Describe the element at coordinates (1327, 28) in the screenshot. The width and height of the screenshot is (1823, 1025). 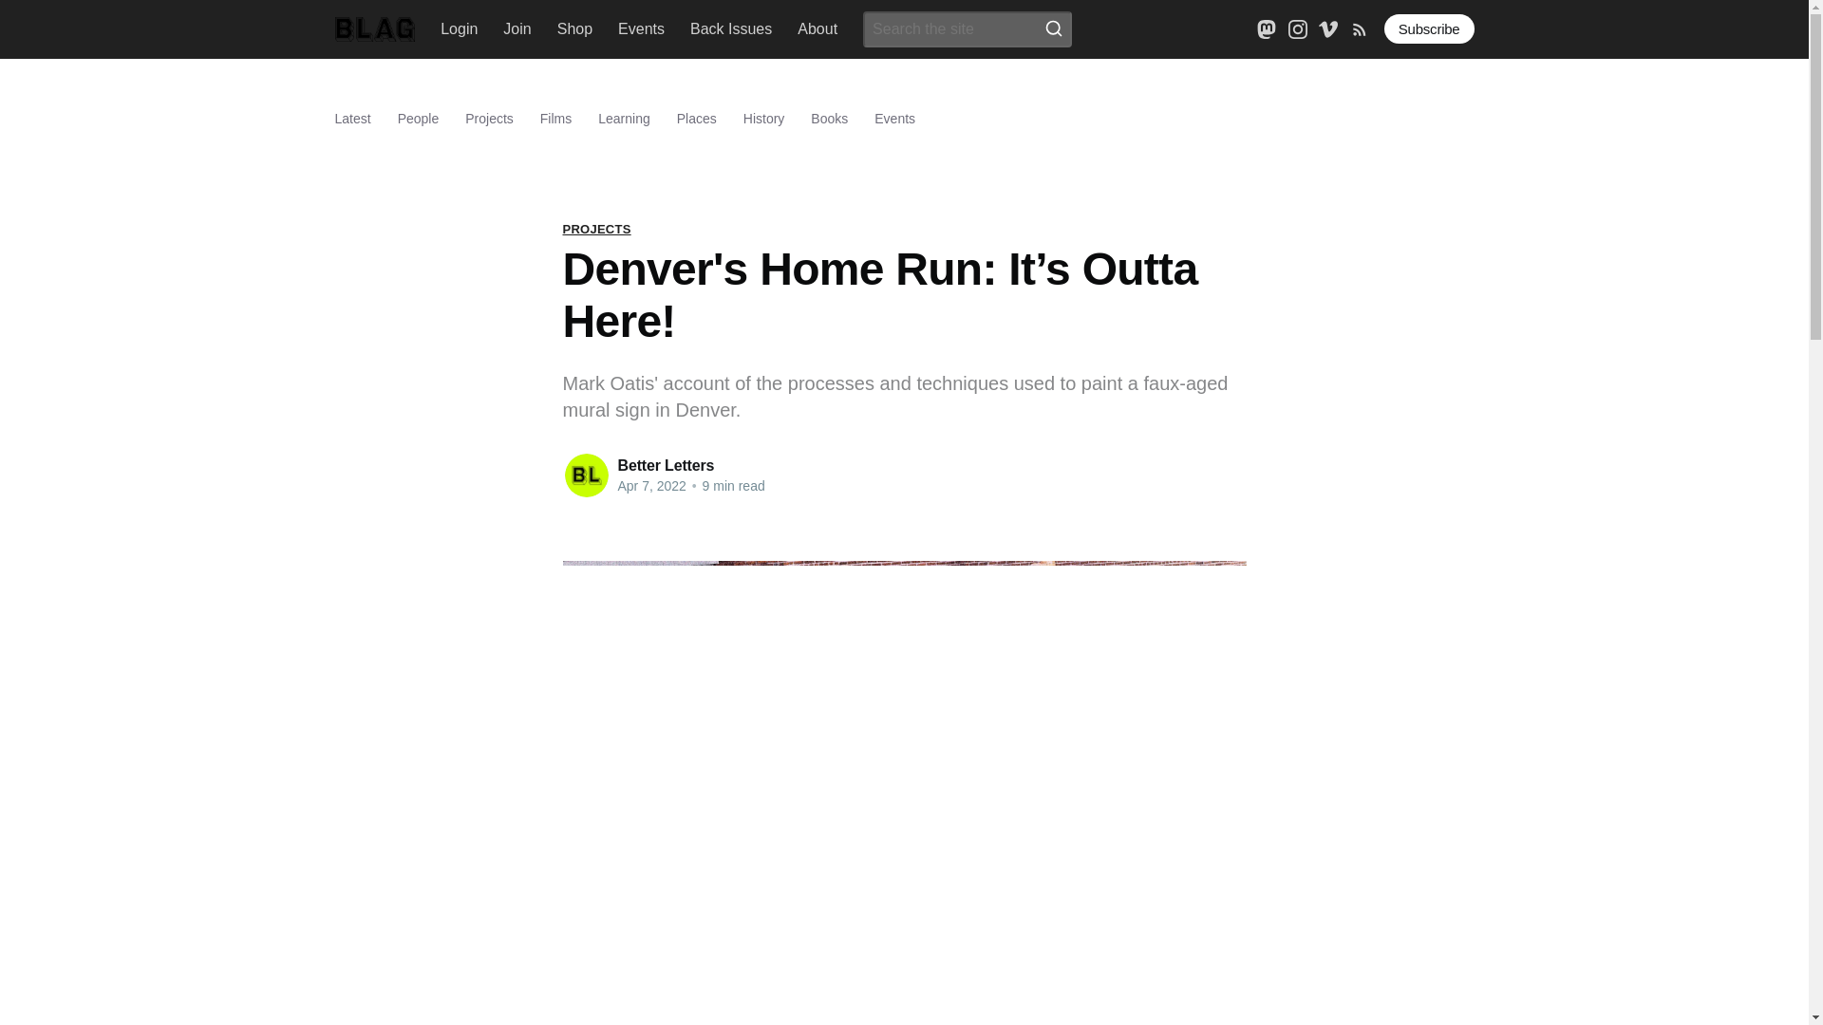
I see `Vimeo` at that location.